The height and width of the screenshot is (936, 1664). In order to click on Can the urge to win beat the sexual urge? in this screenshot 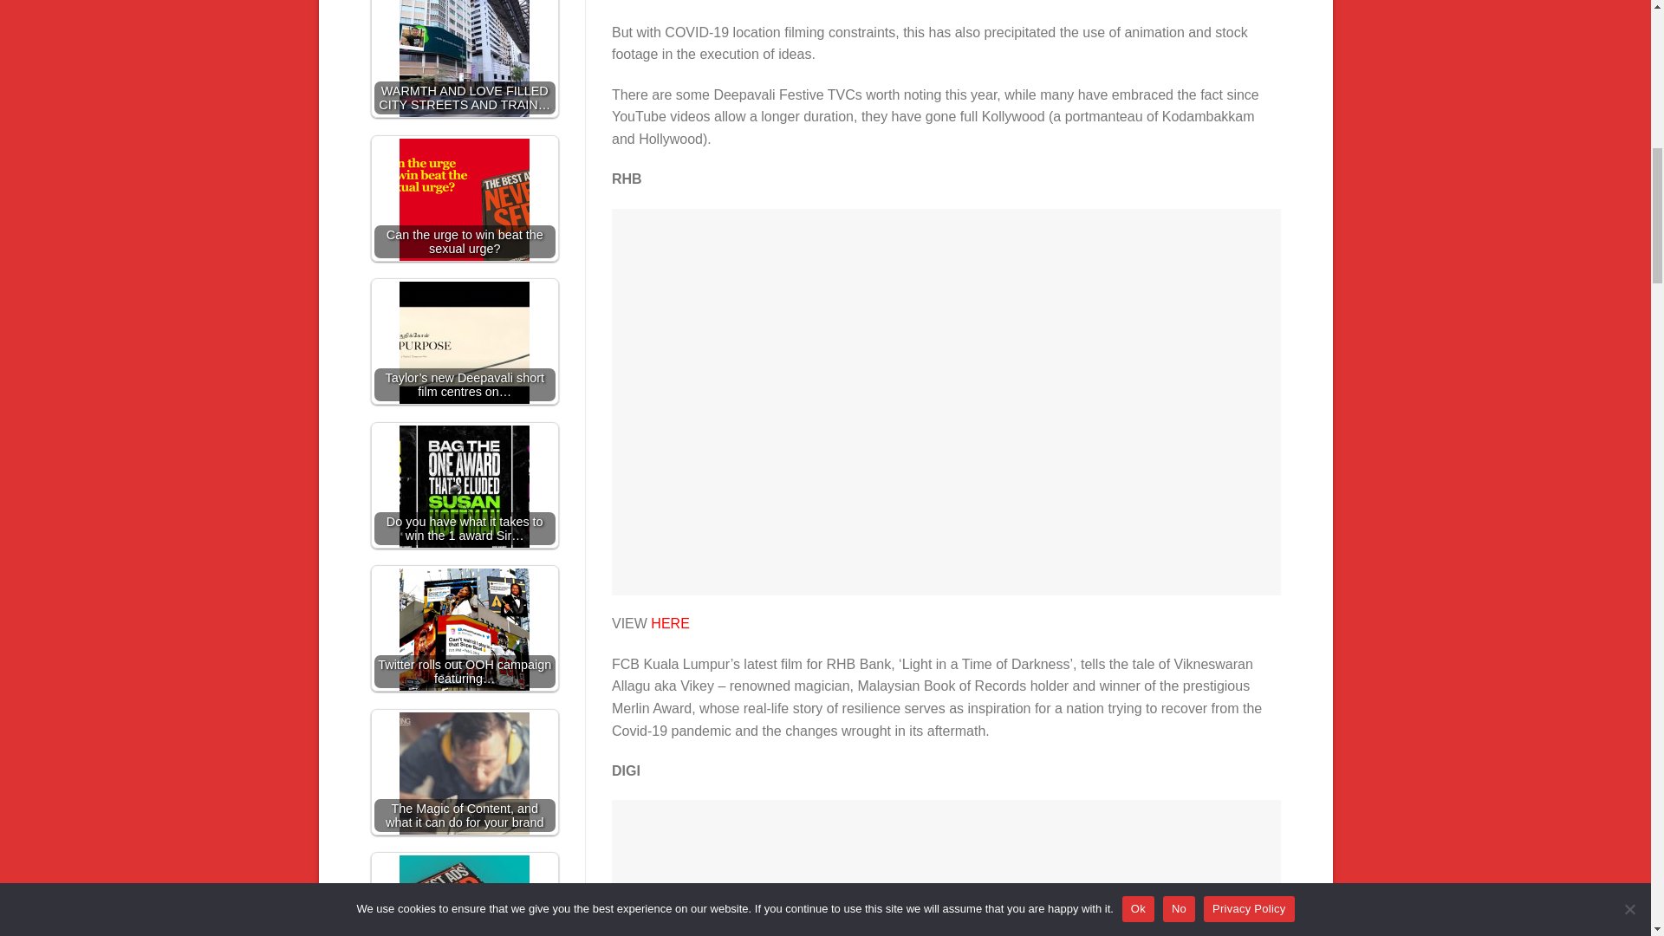, I will do `click(464, 203)`.